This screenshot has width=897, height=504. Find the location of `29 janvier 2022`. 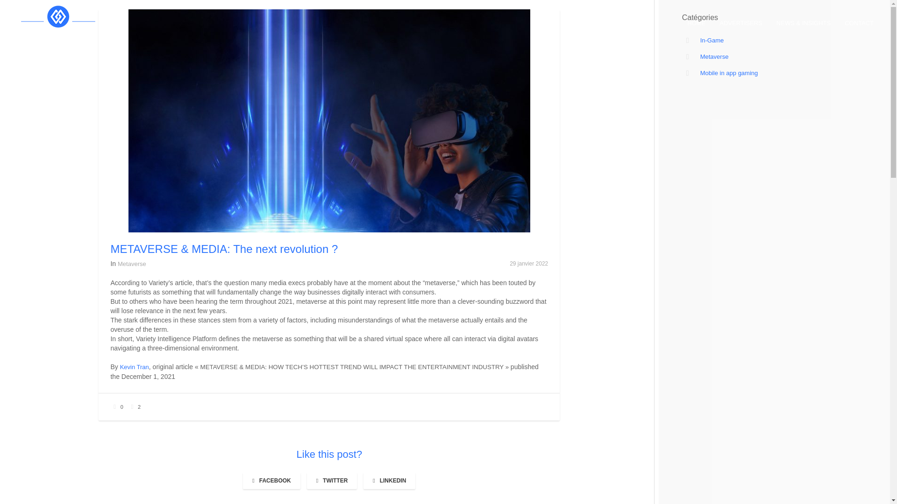

29 janvier 2022 is located at coordinates (529, 263).